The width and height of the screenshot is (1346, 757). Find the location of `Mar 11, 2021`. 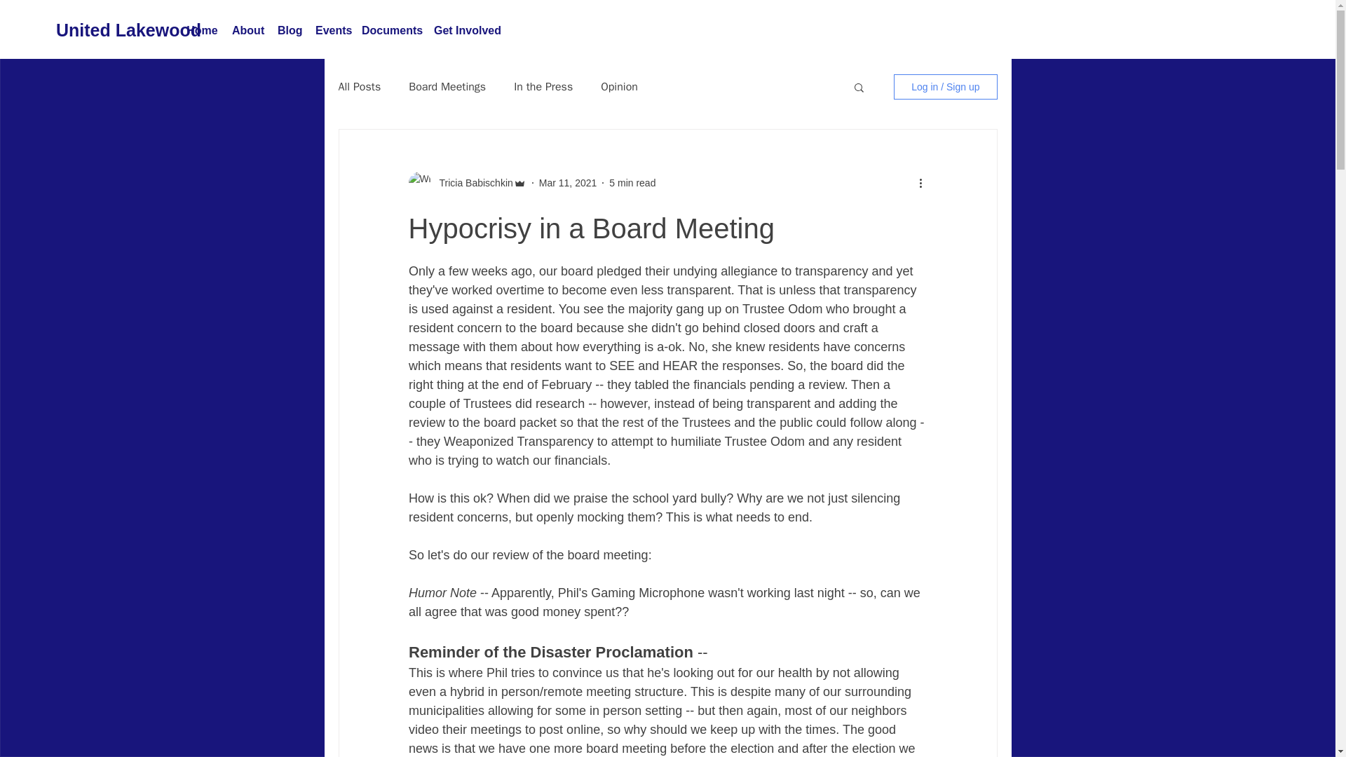

Mar 11, 2021 is located at coordinates (568, 182).